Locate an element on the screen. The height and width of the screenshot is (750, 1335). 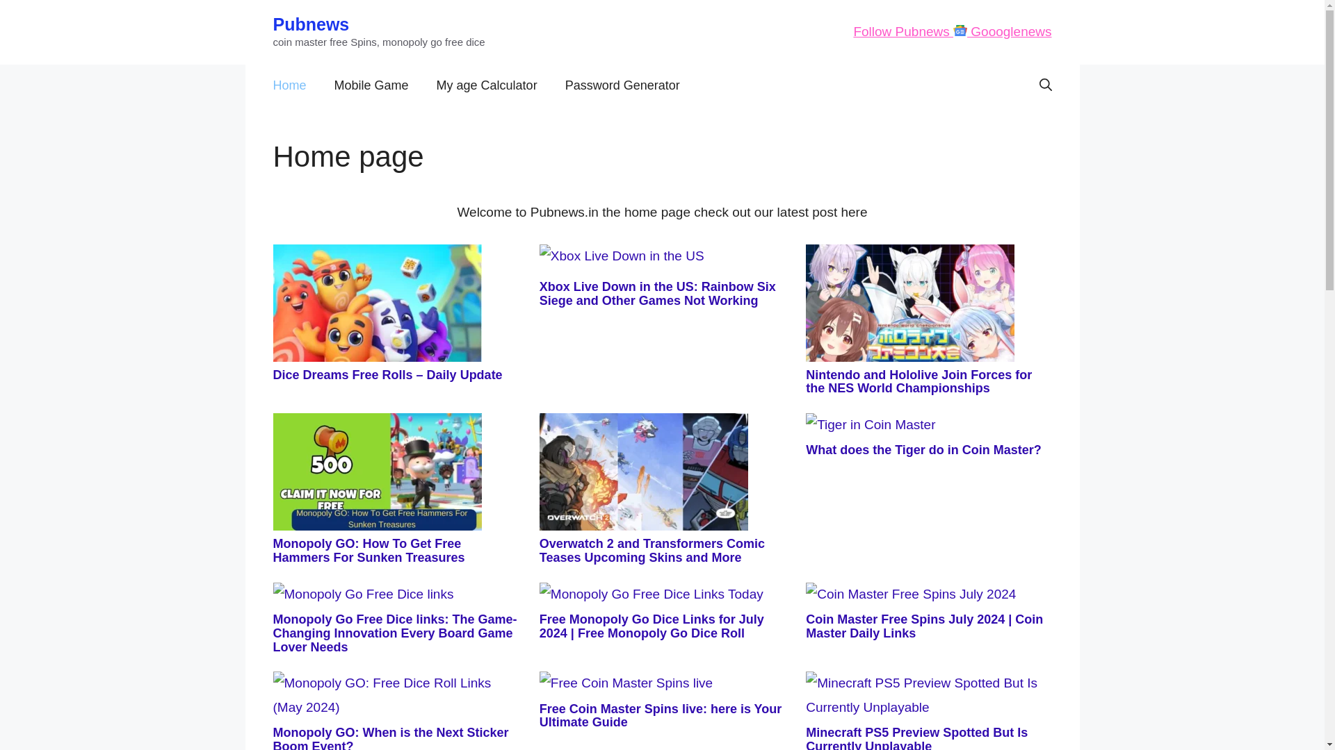
Home page 4 is located at coordinates (376, 472).